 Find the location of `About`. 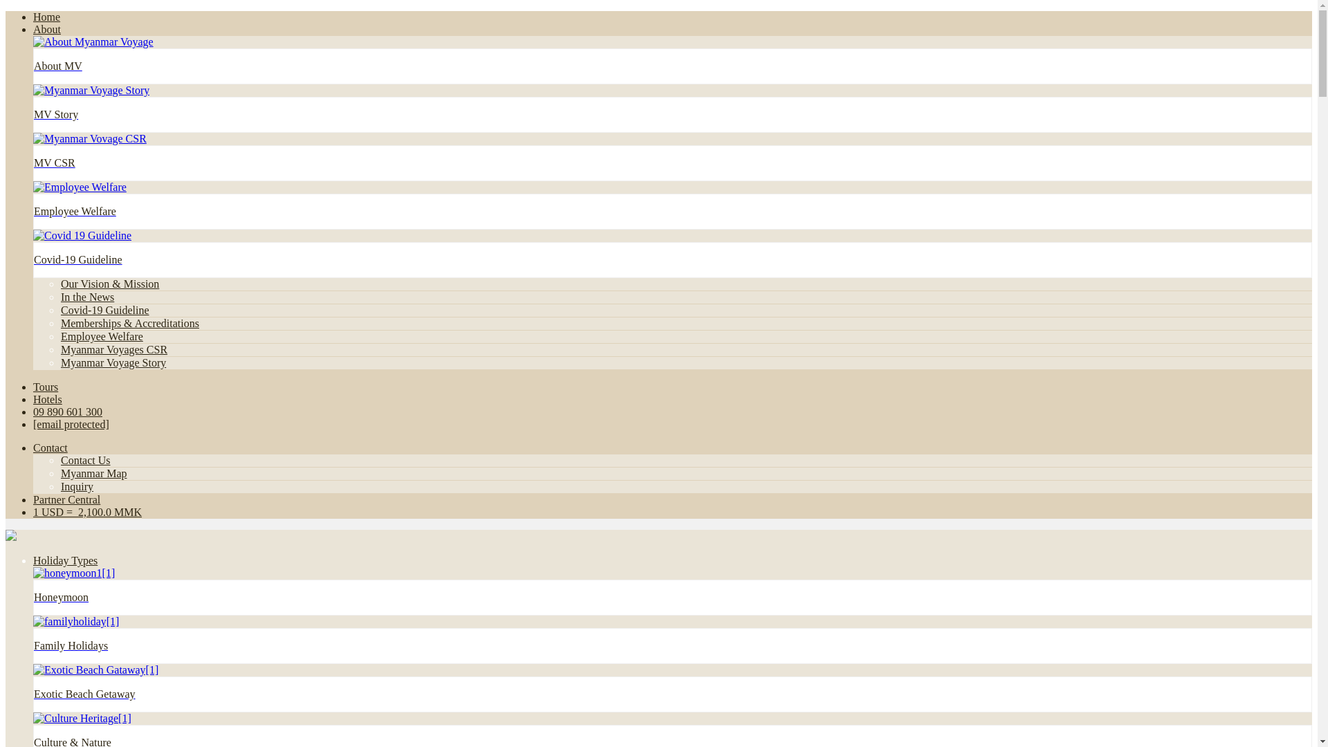

About is located at coordinates (47, 29).